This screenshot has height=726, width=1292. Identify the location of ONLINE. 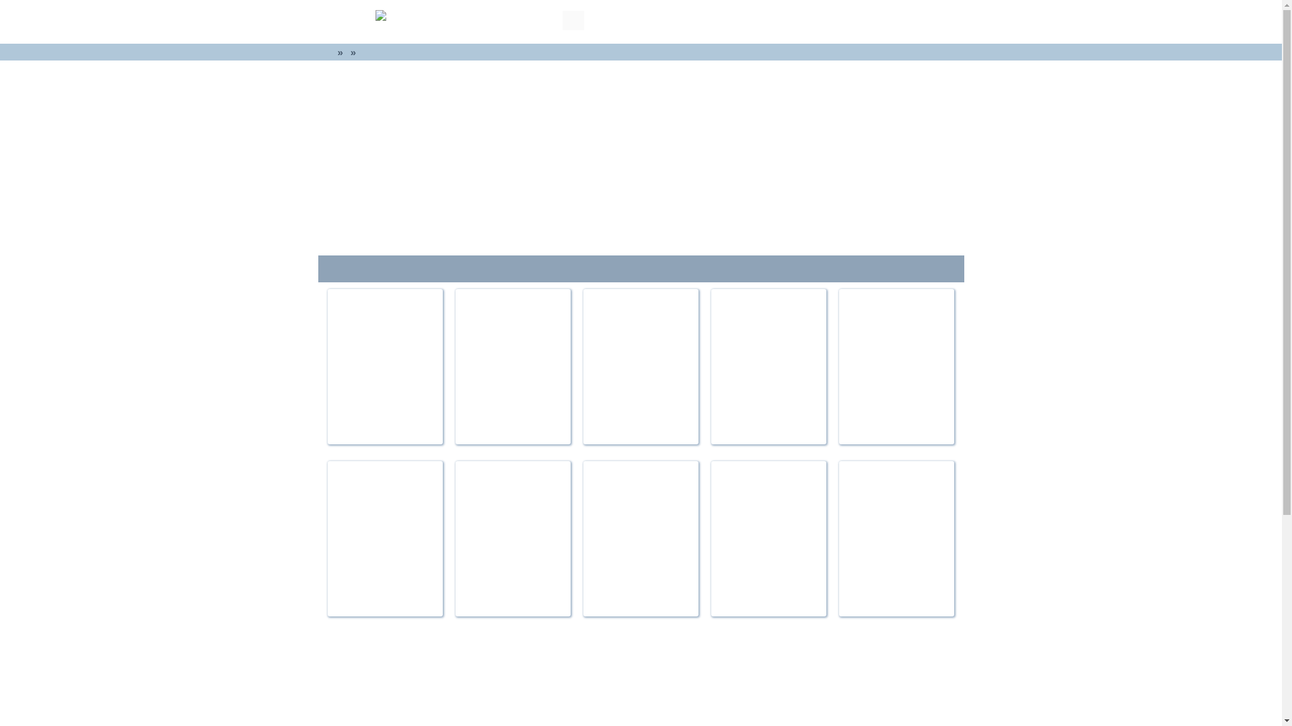
(829, 22).